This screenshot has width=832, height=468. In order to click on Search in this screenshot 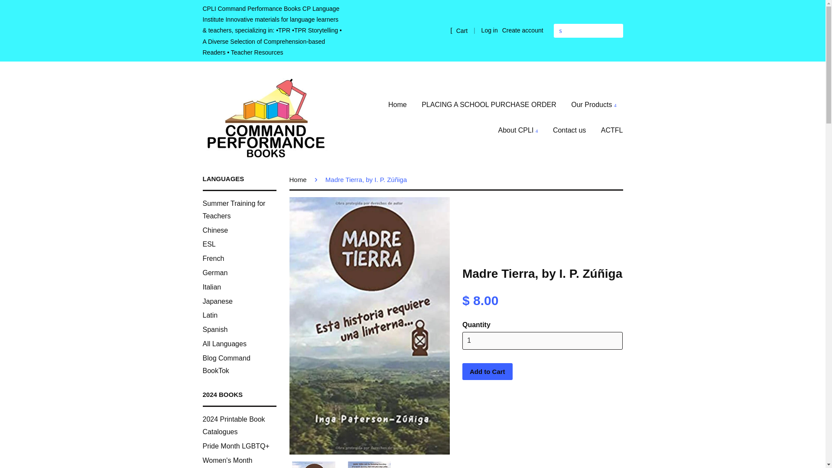, I will do `click(561, 31)`.